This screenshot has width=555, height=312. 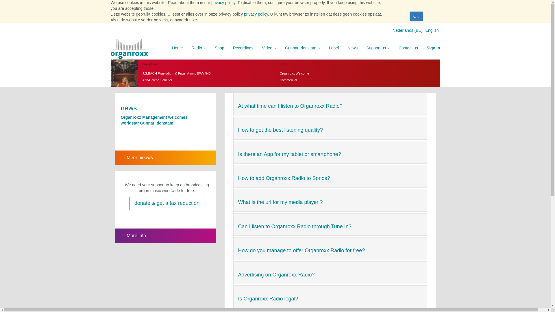 I want to click on Organroxx Management welcomes worldstar Gunnar Idenstam!, so click(x=154, y=120).